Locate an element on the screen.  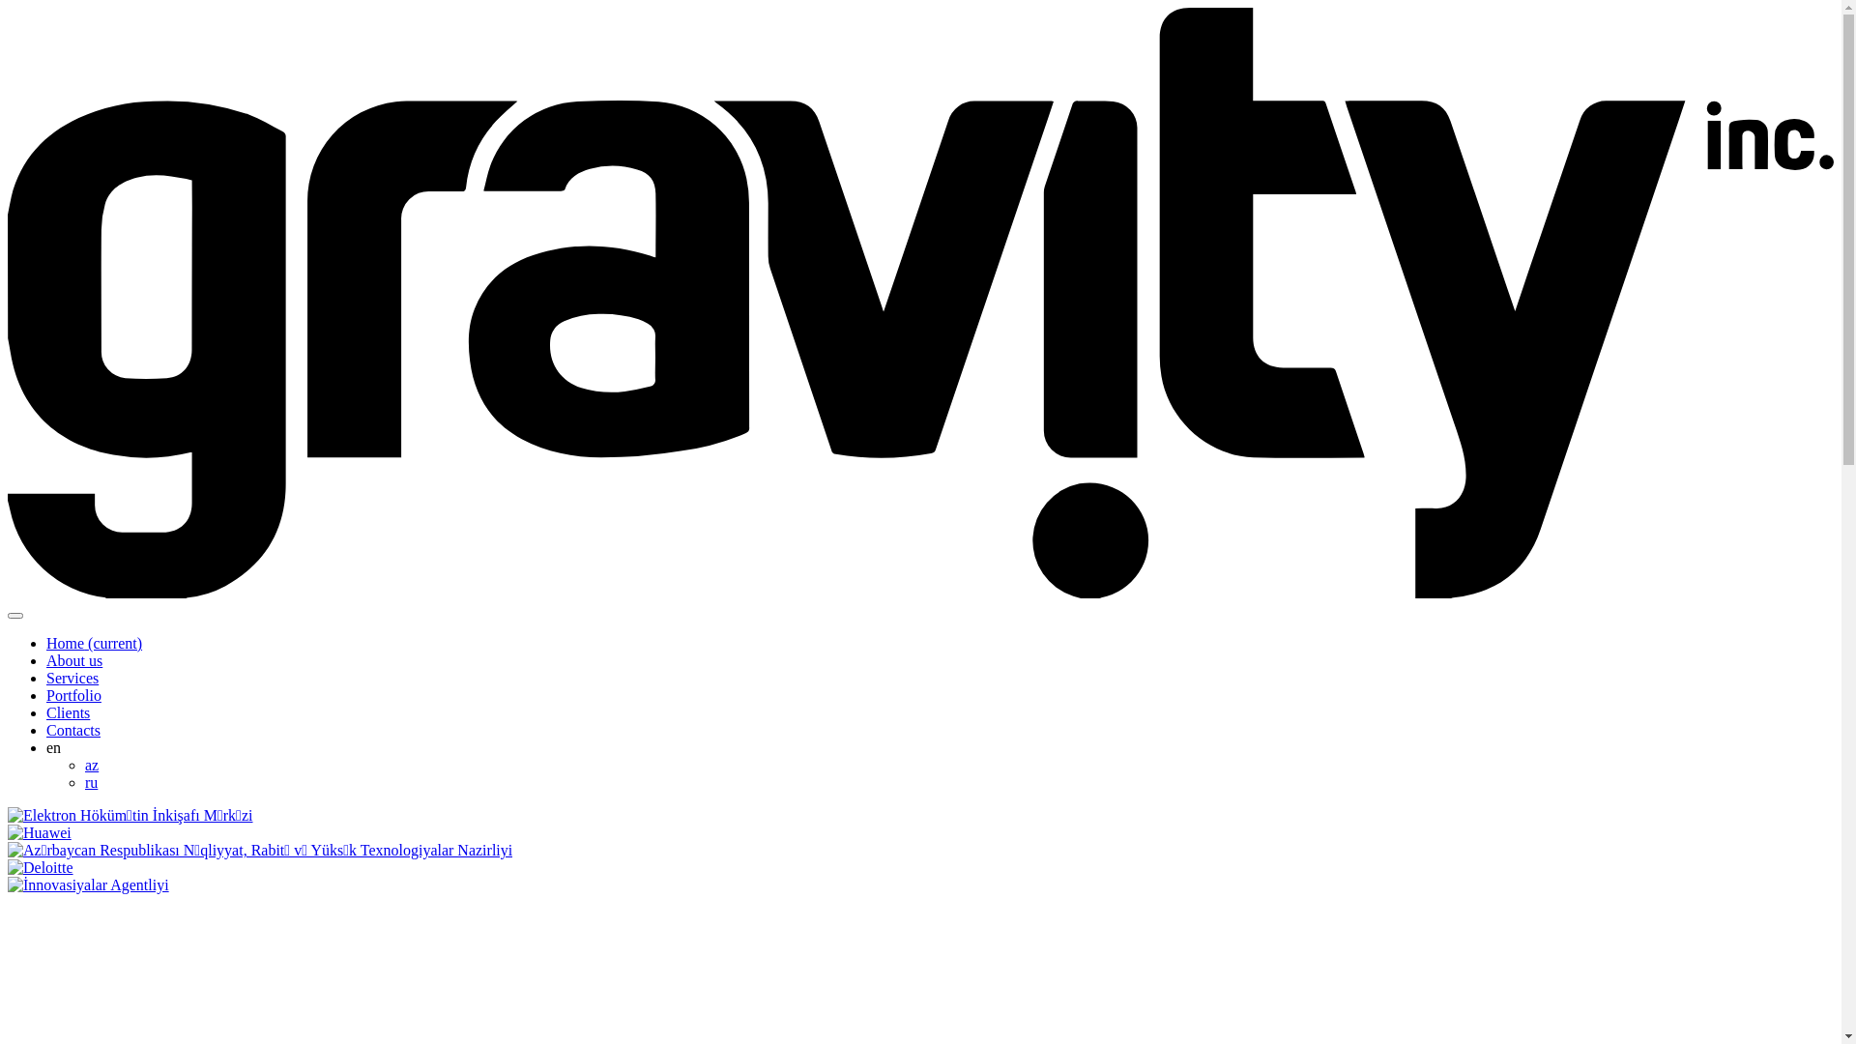
ru is located at coordinates (91, 783).